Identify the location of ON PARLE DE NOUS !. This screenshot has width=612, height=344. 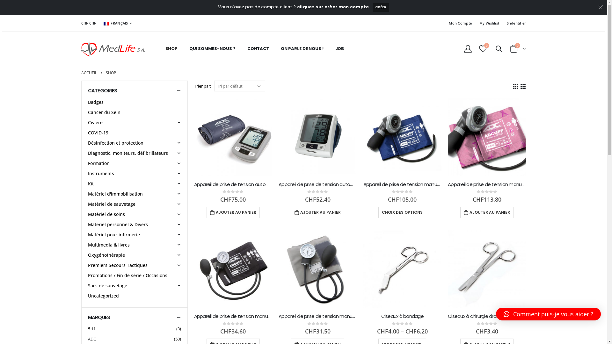
(302, 48).